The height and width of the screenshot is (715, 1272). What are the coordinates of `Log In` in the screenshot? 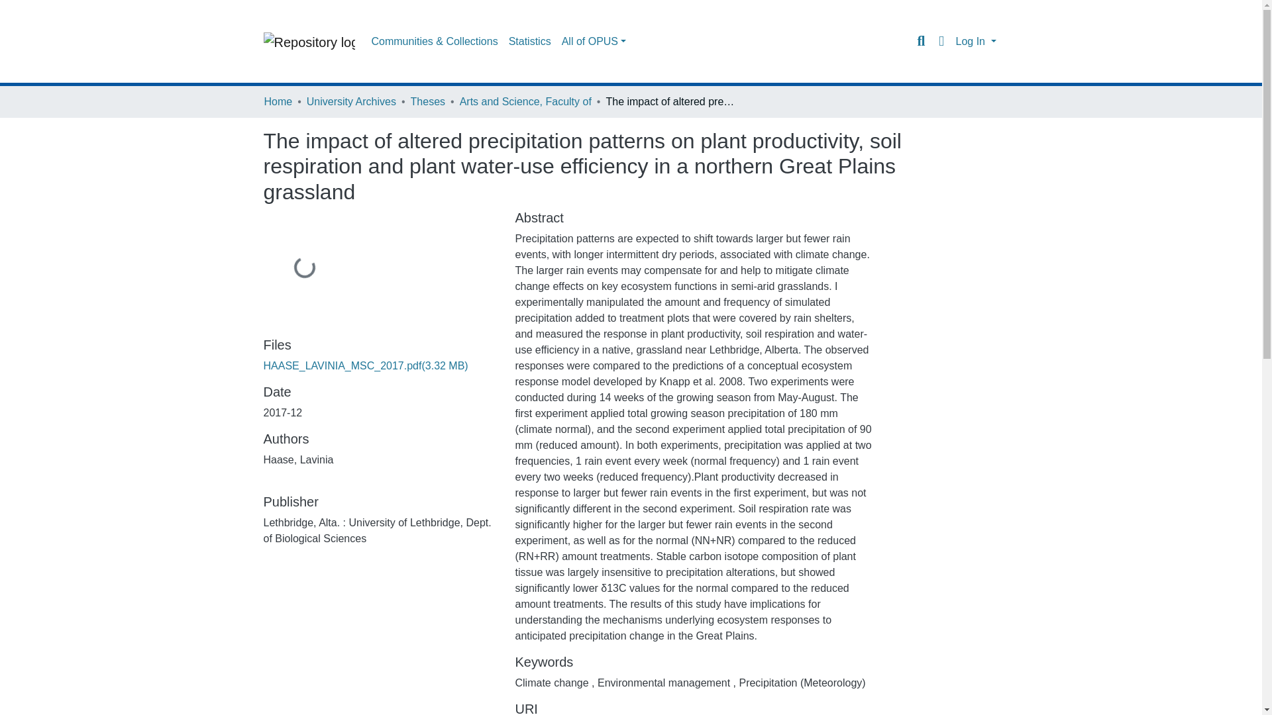 It's located at (975, 41).